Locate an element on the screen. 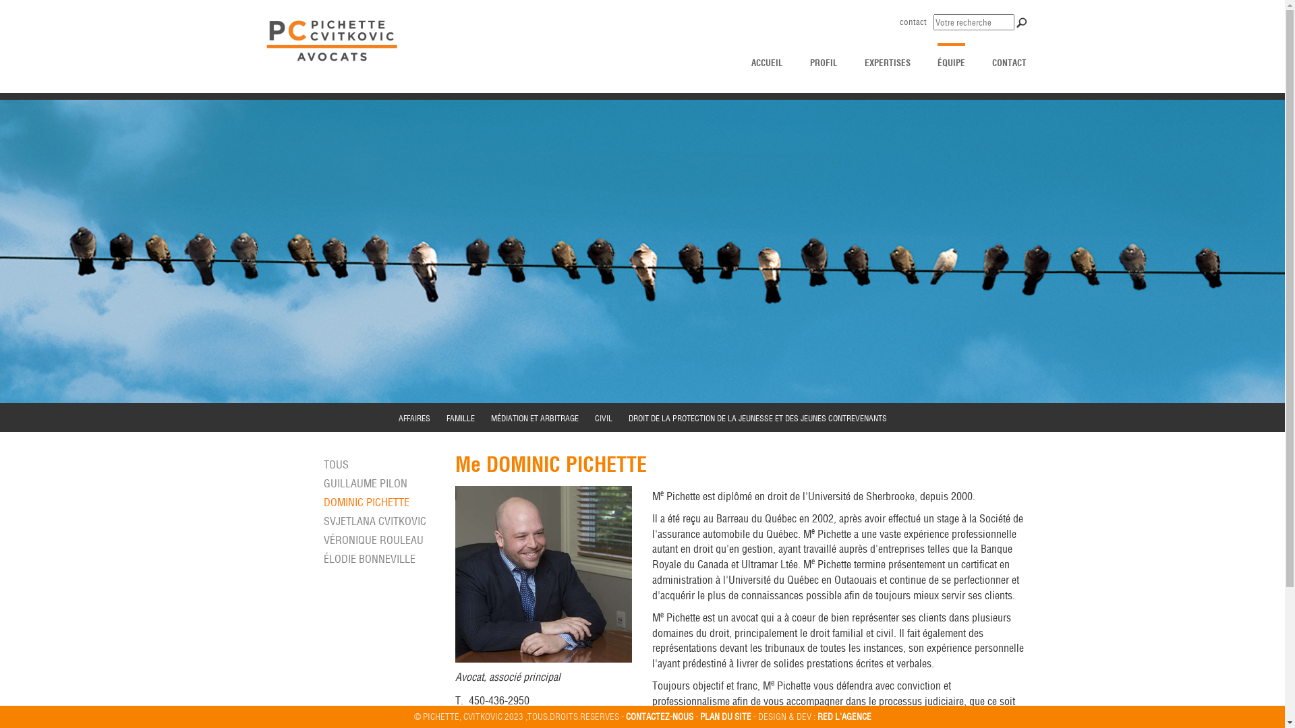 The width and height of the screenshot is (1295, 728). AFFAIRES is located at coordinates (414, 418).